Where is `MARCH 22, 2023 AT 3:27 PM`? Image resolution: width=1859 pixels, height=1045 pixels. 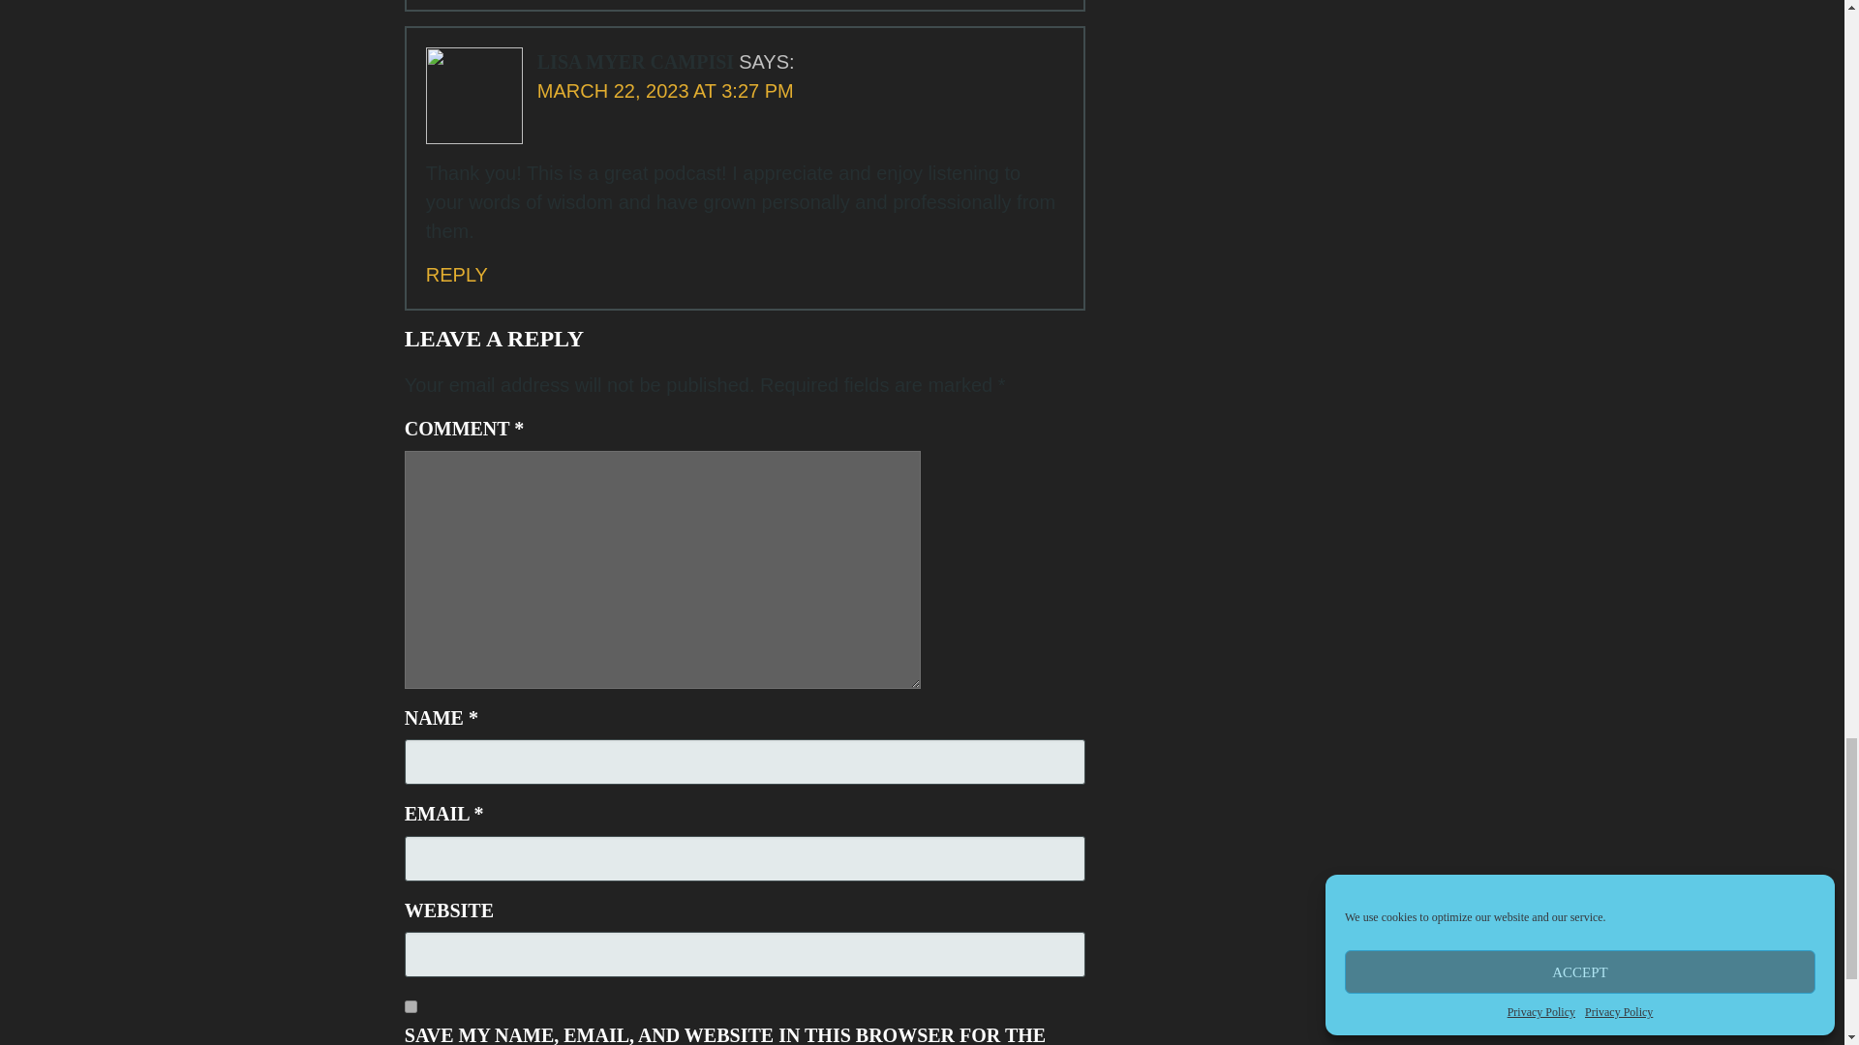 MARCH 22, 2023 AT 3:27 PM is located at coordinates (664, 91).